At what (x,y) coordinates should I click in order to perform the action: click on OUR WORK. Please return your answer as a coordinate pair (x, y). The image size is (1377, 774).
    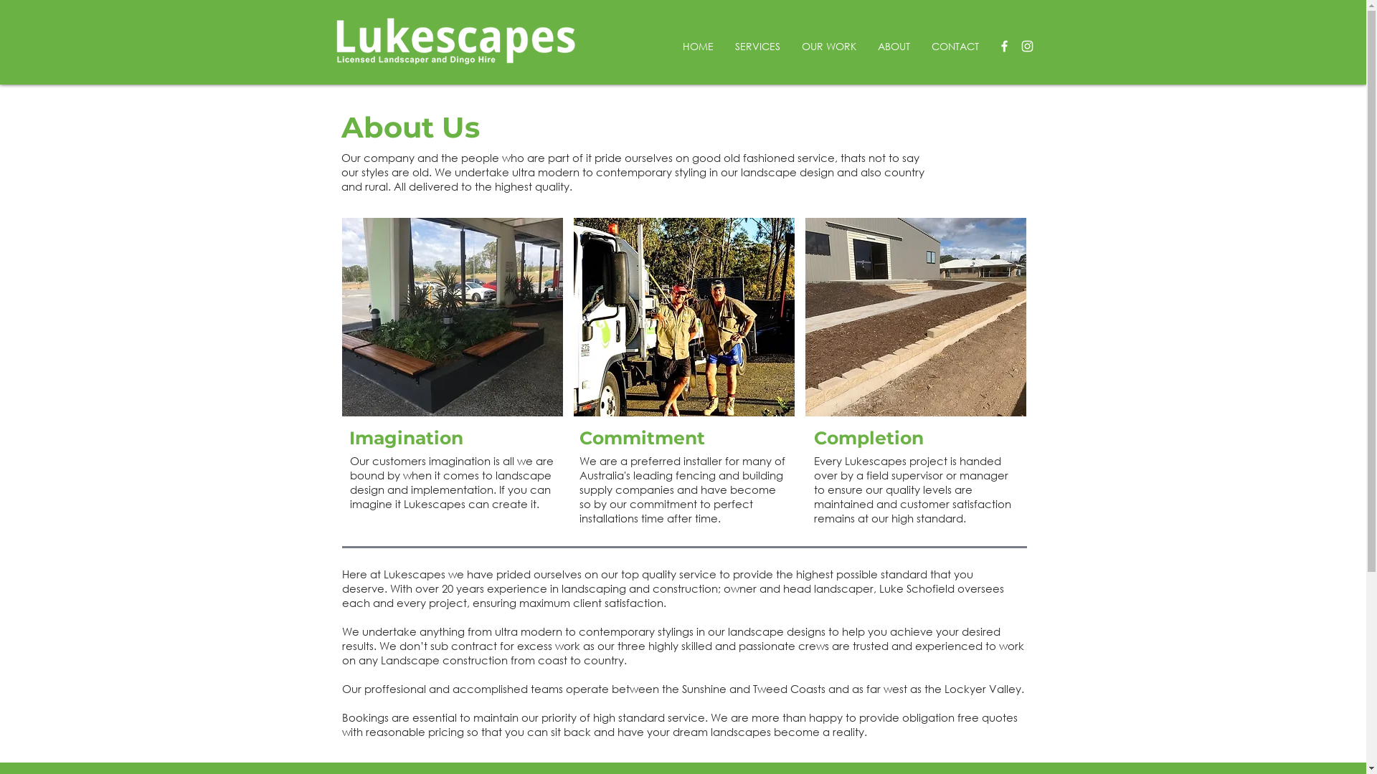
    Looking at the image, I should click on (828, 47).